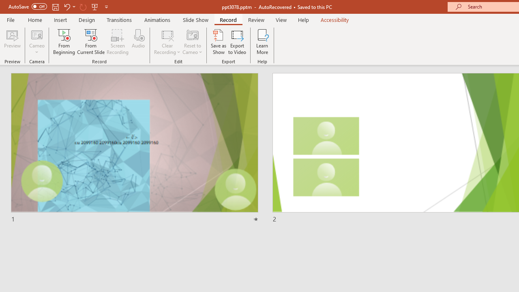  Describe the element at coordinates (118, 41) in the screenshot. I see `Screen Recording` at that location.